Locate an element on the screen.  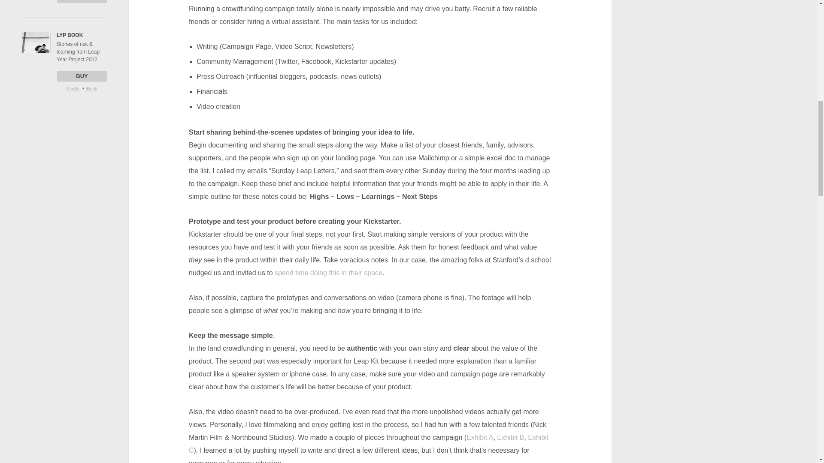
spend time doing this in their space is located at coordinates (328, 273).